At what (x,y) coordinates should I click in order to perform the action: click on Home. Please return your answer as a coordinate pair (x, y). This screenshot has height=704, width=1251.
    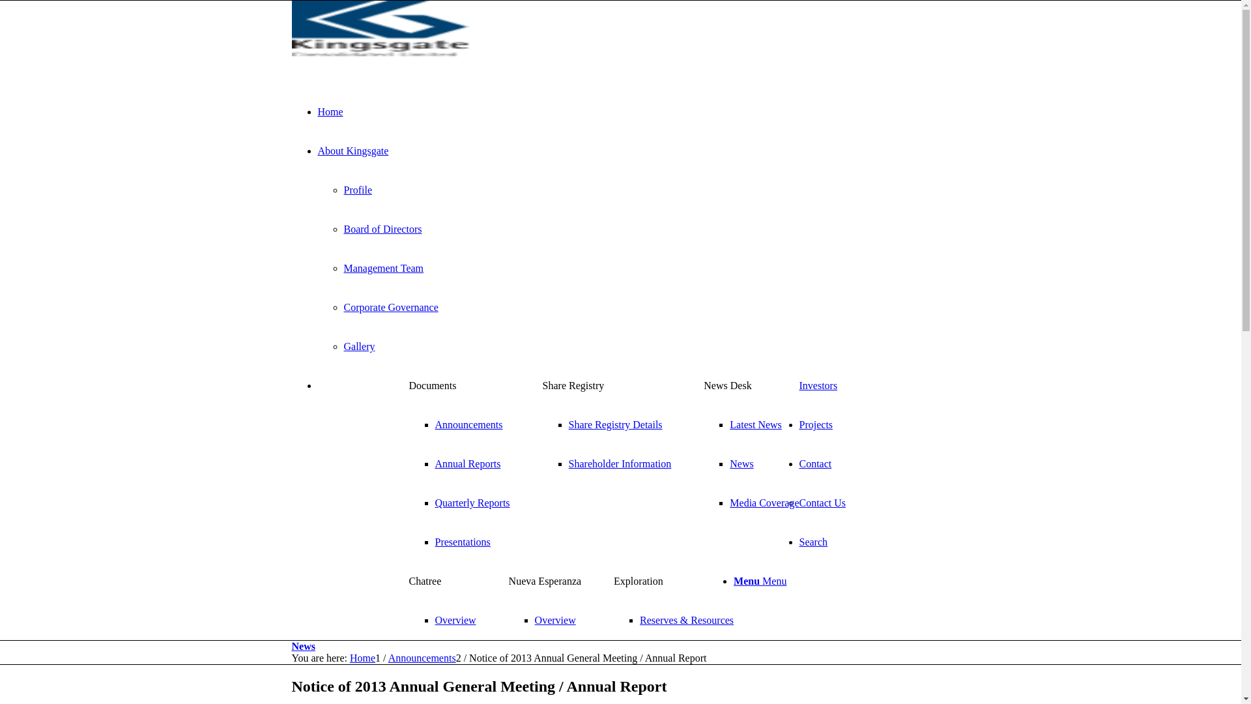
    Looking at the image, I should click on (331, 112).